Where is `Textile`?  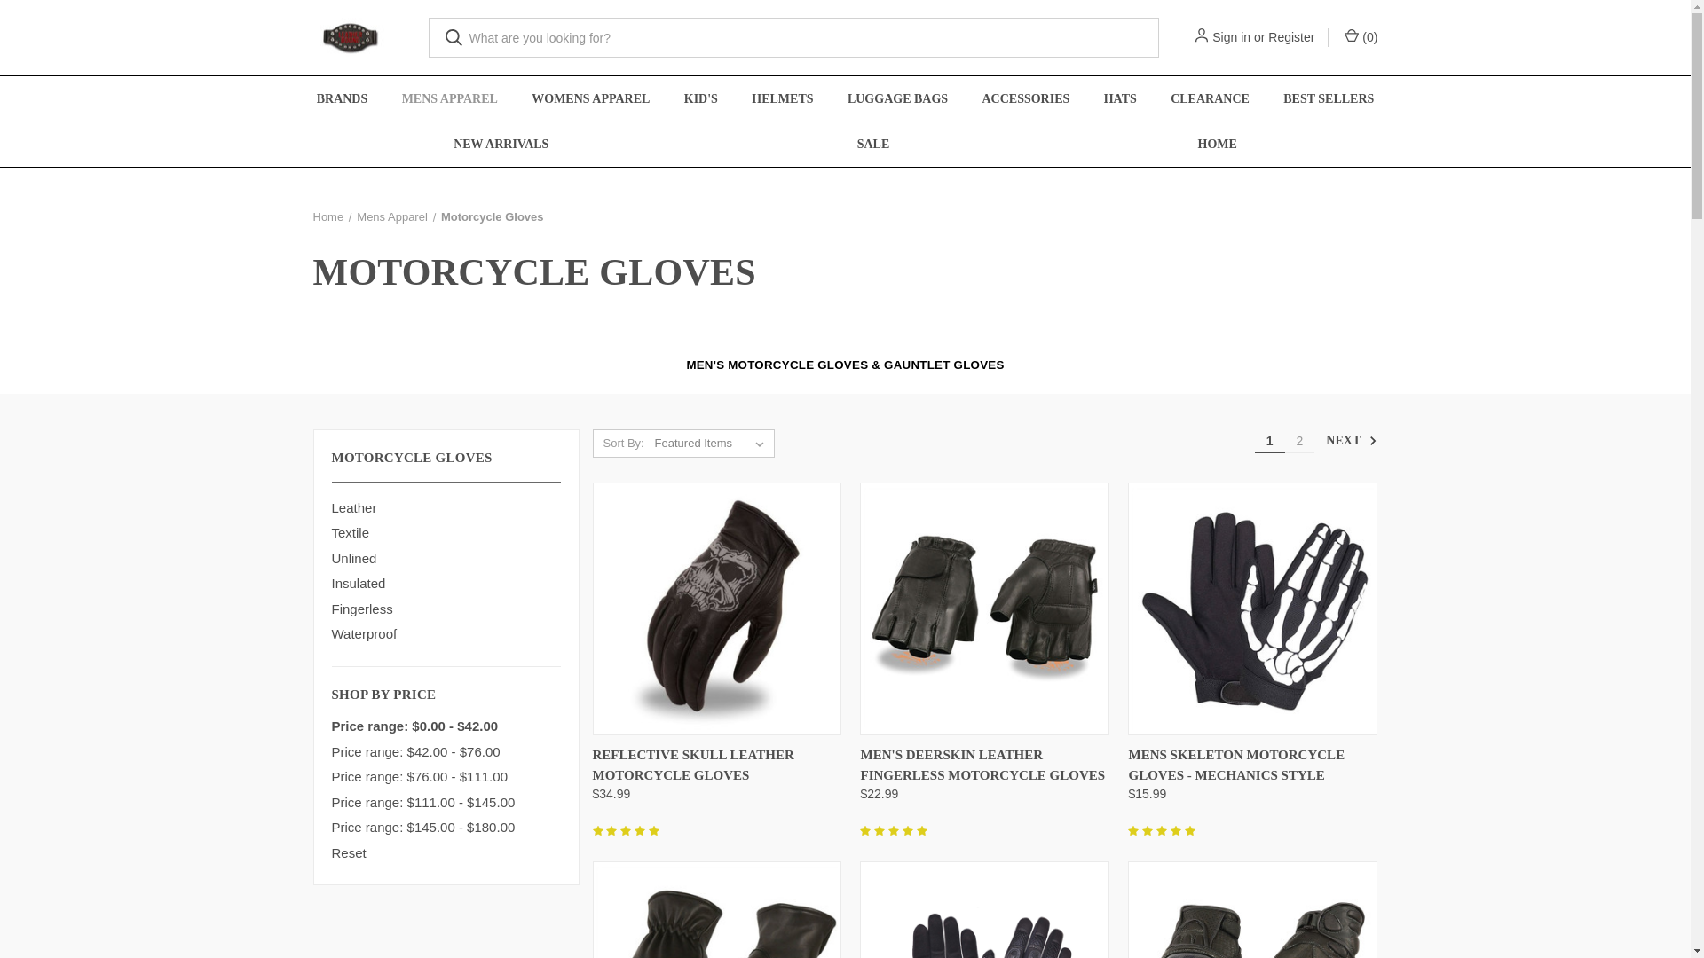 Textile is located at coordinates (446, 533).